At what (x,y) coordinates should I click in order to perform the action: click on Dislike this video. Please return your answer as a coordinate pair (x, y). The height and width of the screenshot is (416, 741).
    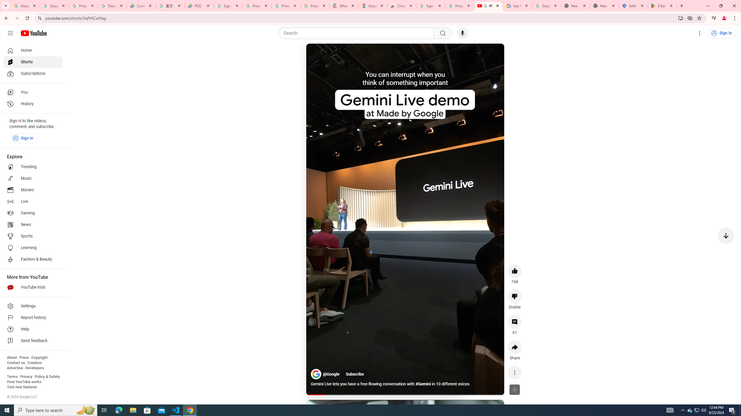
    Looking at the image, I should click on (515, 296).